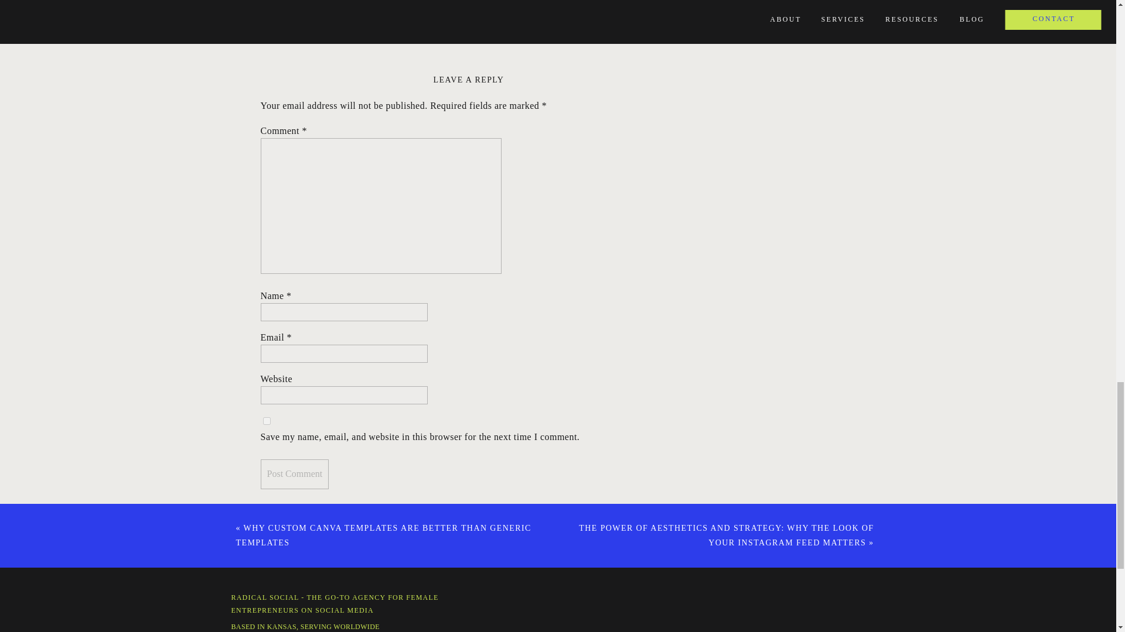  Describe the element at coordinates (554, 32) in the screenshot. I see `BE THE FIRST TO COMMENT` at that location.